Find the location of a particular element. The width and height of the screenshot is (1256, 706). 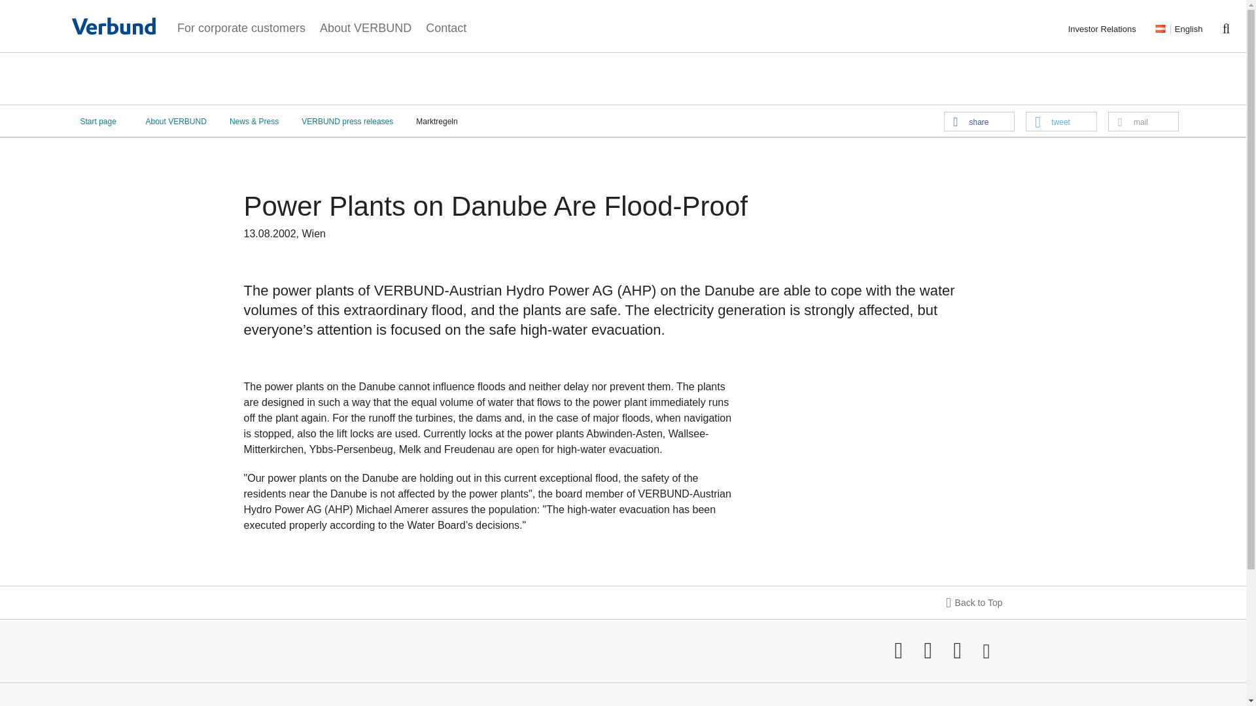

Back to Top is located at coordinates (622, 603).